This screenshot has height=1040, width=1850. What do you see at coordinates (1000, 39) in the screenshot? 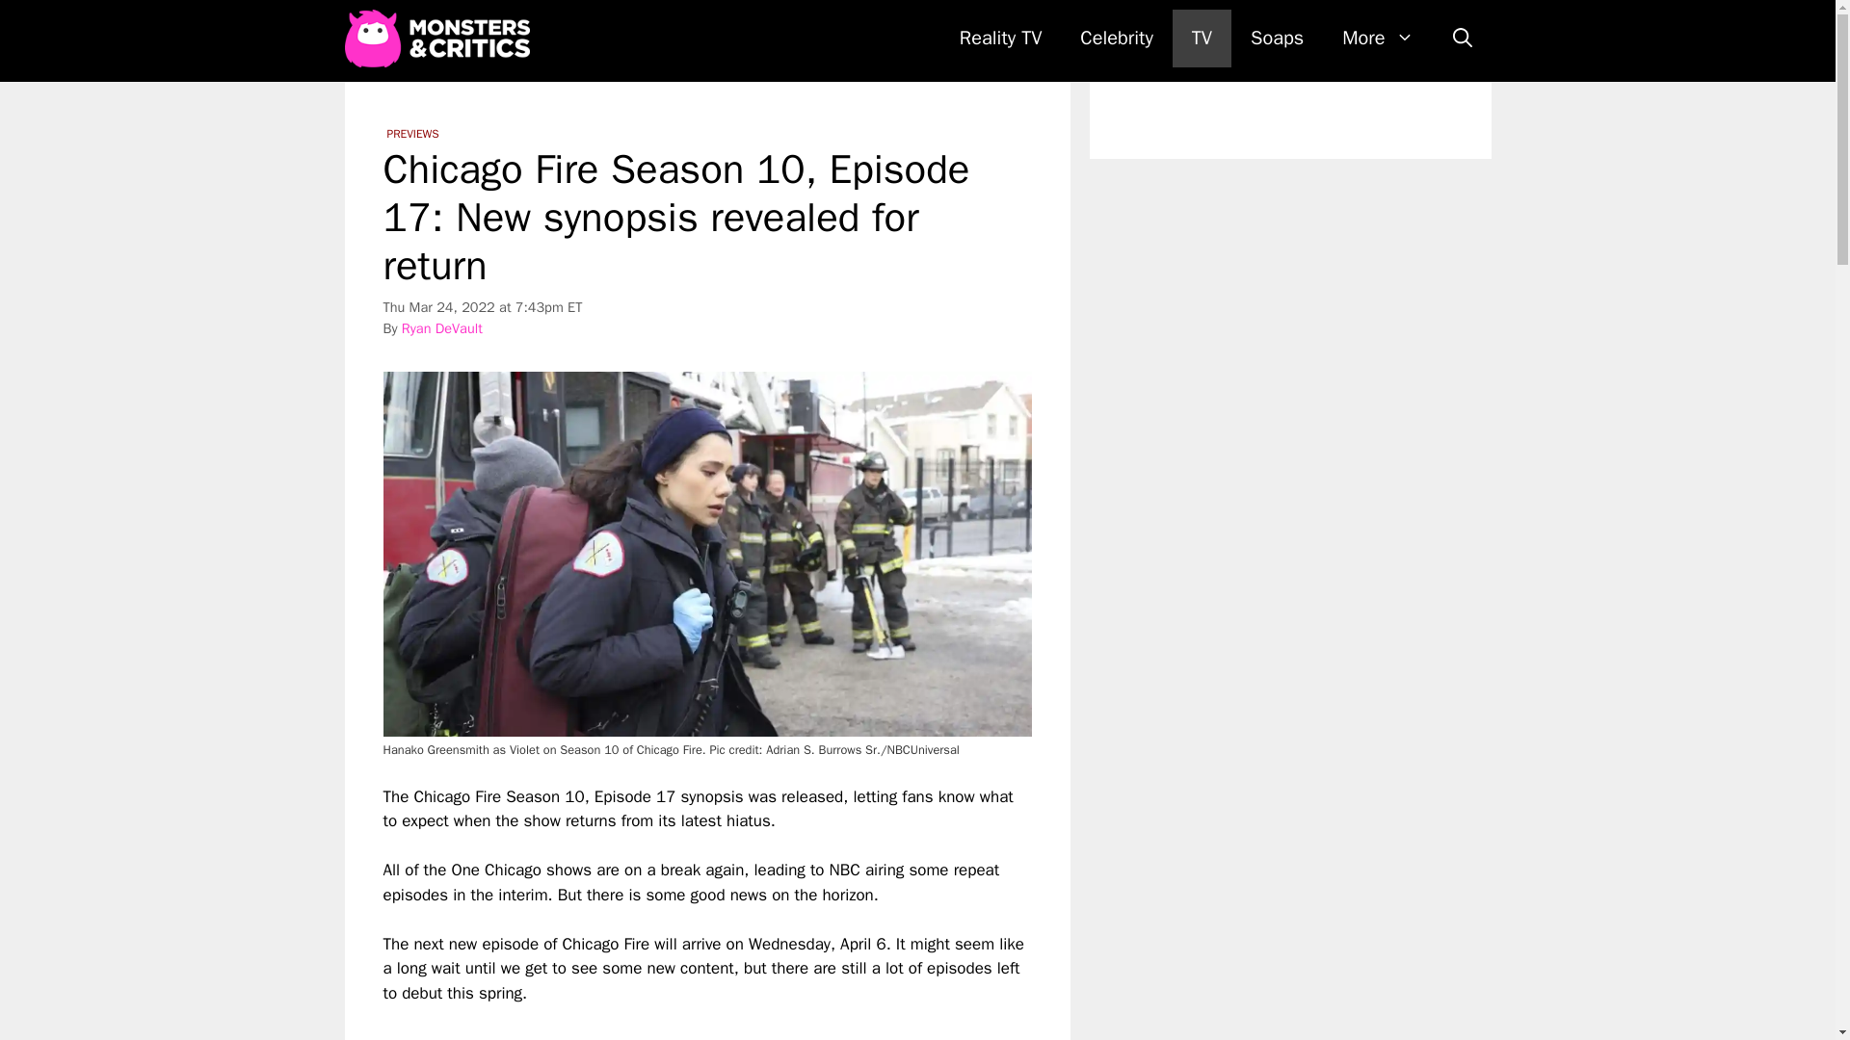
I see `Reality TV` at bounding box center [1000, 39].